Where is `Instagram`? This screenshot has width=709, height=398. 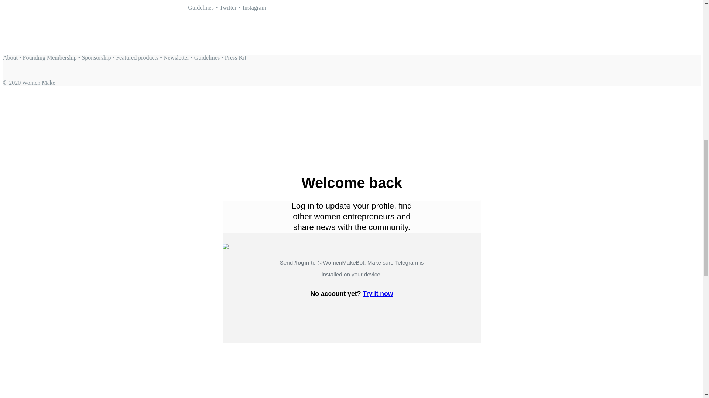 Instagram is located at coordinates (254, 7).